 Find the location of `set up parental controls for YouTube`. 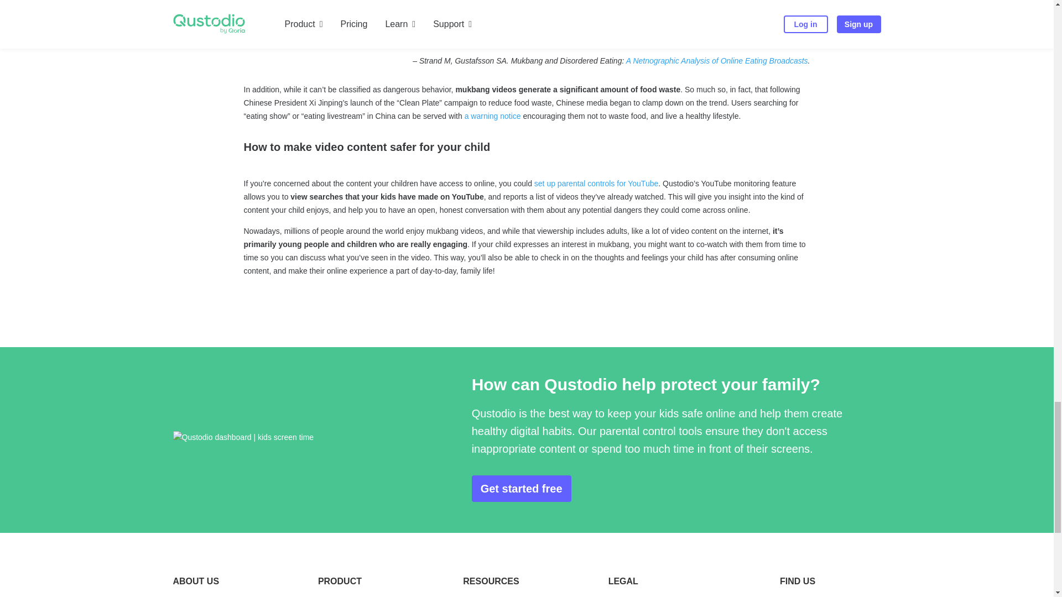

set up parental controls for YouTube is located at coordinates (596, 184).